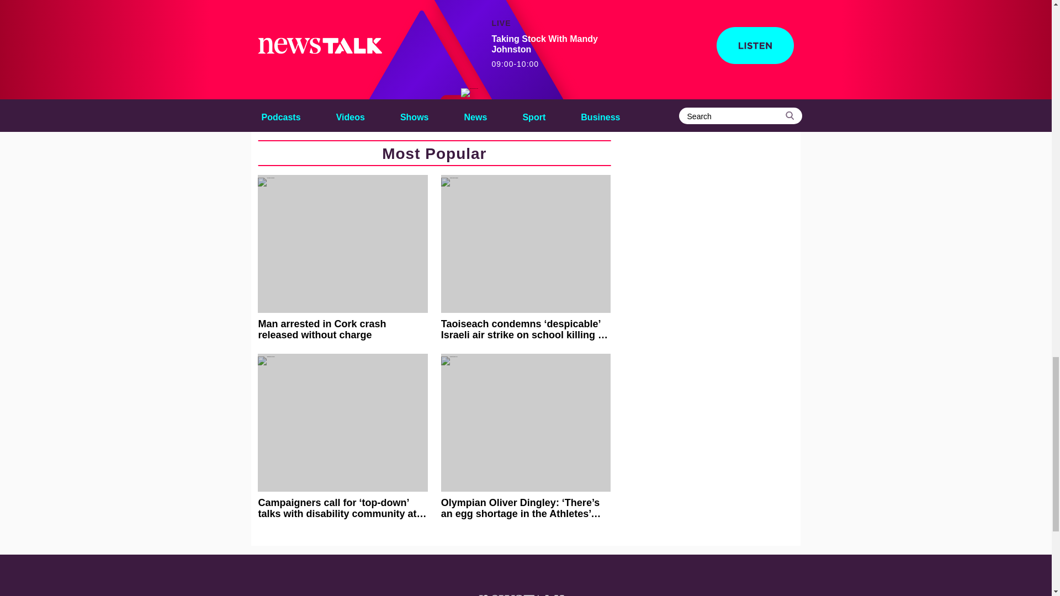 This screenshot has width=1060, height=596. What do you see at coordinates (366, 82) in the screenshot?
I see `CONOR FAUGHNAN` at bounding box center [366, 82].